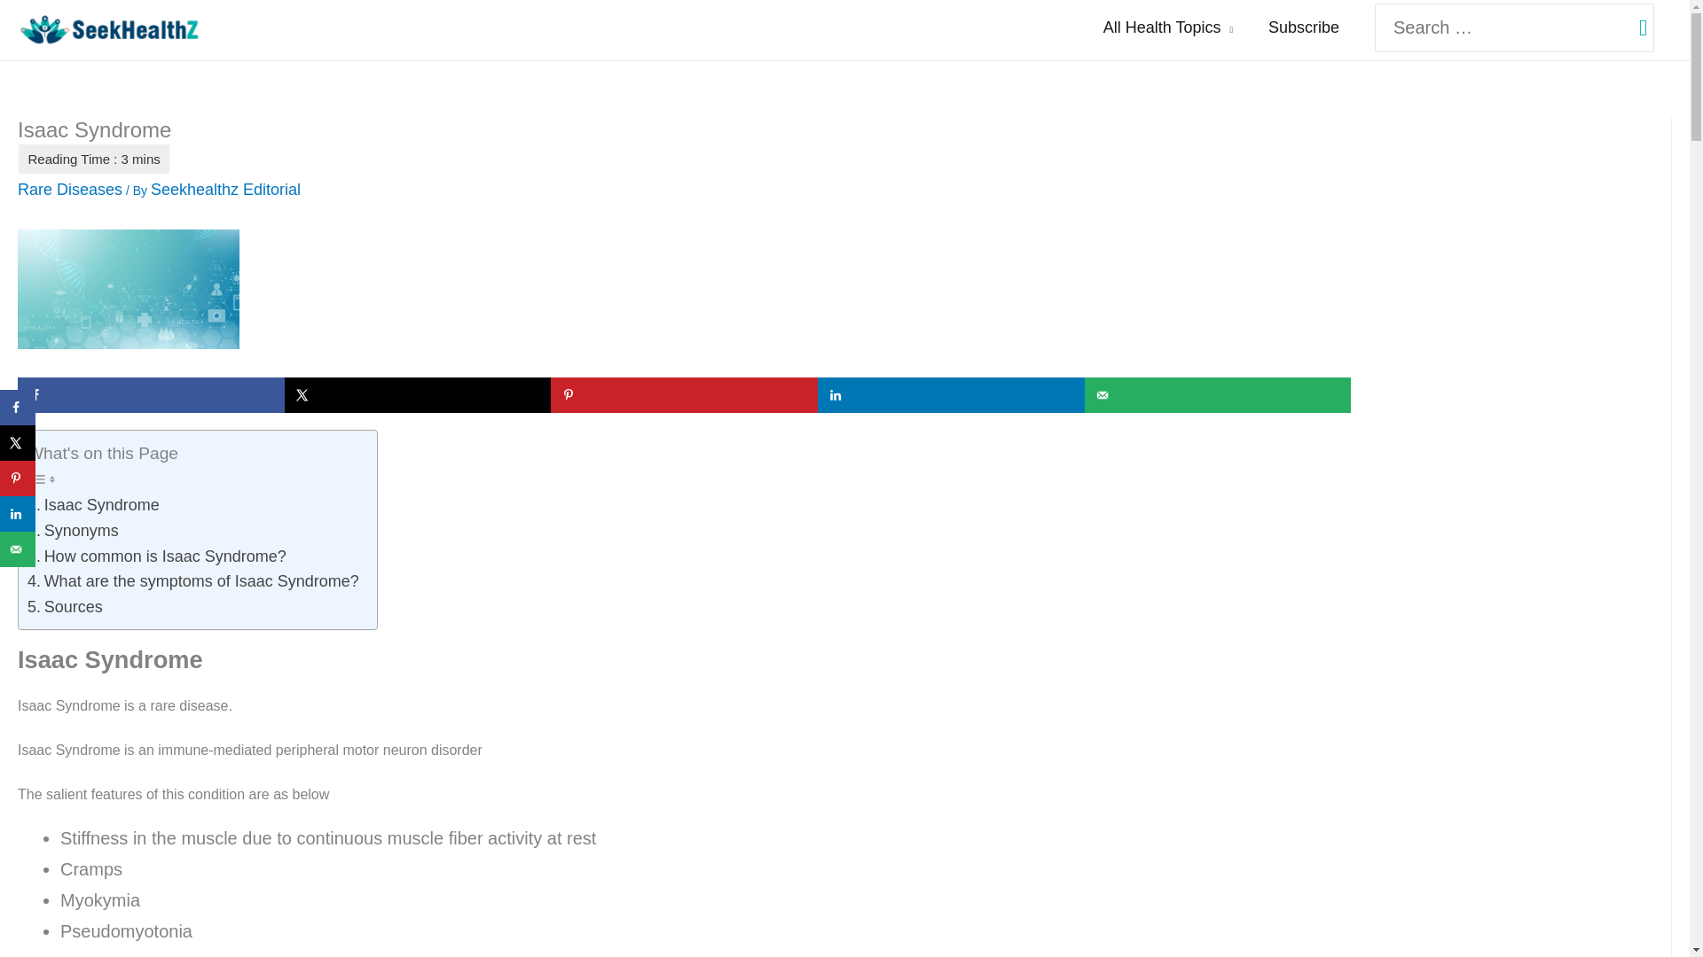 This screenshot has height=957, width=1703. Describe the element at coordinates (93, 505) in the screenshot. I see `Isaac Syndrome` at that location.